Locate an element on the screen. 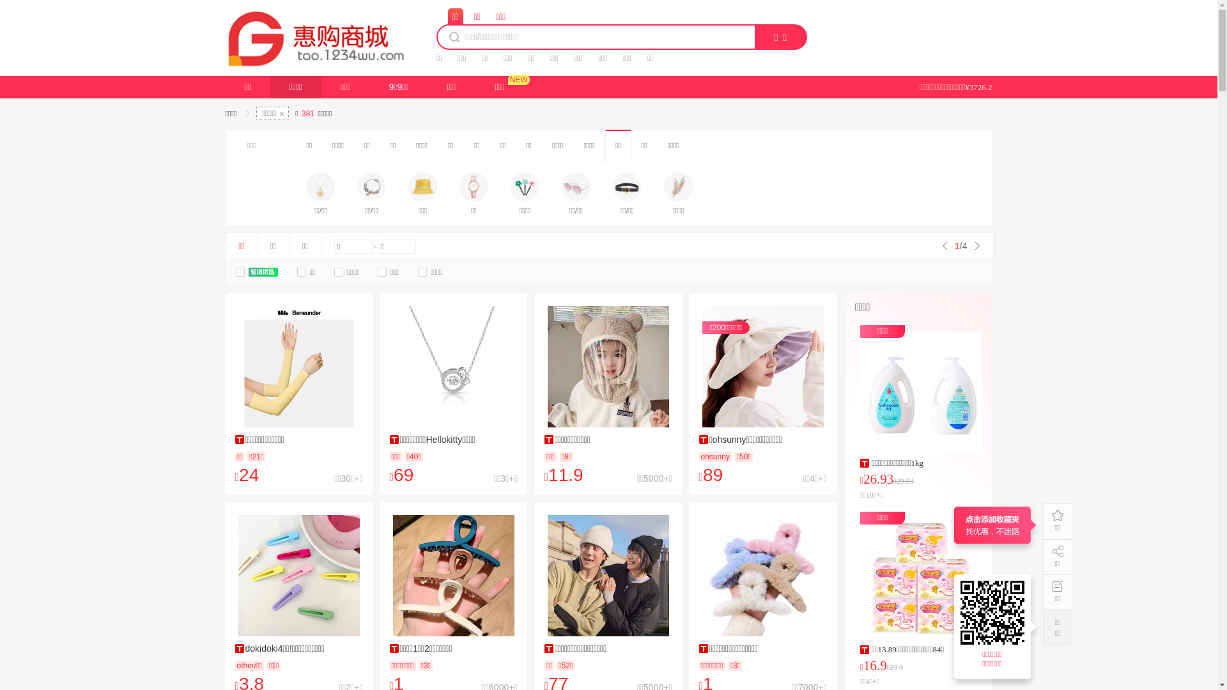  https://tao.1234wu.com is located at coordinates (994, 613).